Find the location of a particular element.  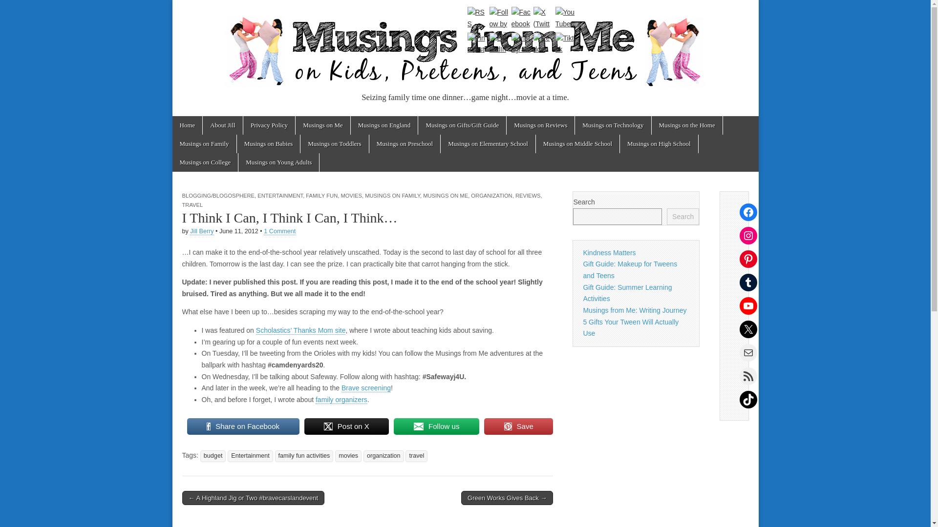

FAMILY FUN is located at coordinates (321, 196).